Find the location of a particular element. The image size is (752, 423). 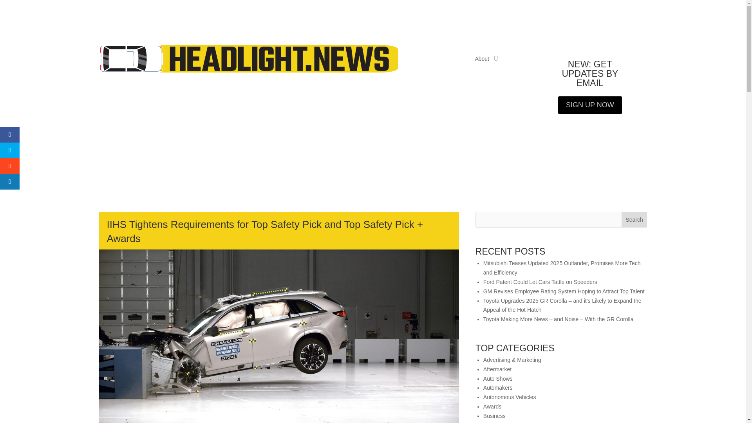

SIGN UP NOW is located at coordinates (590, 105).